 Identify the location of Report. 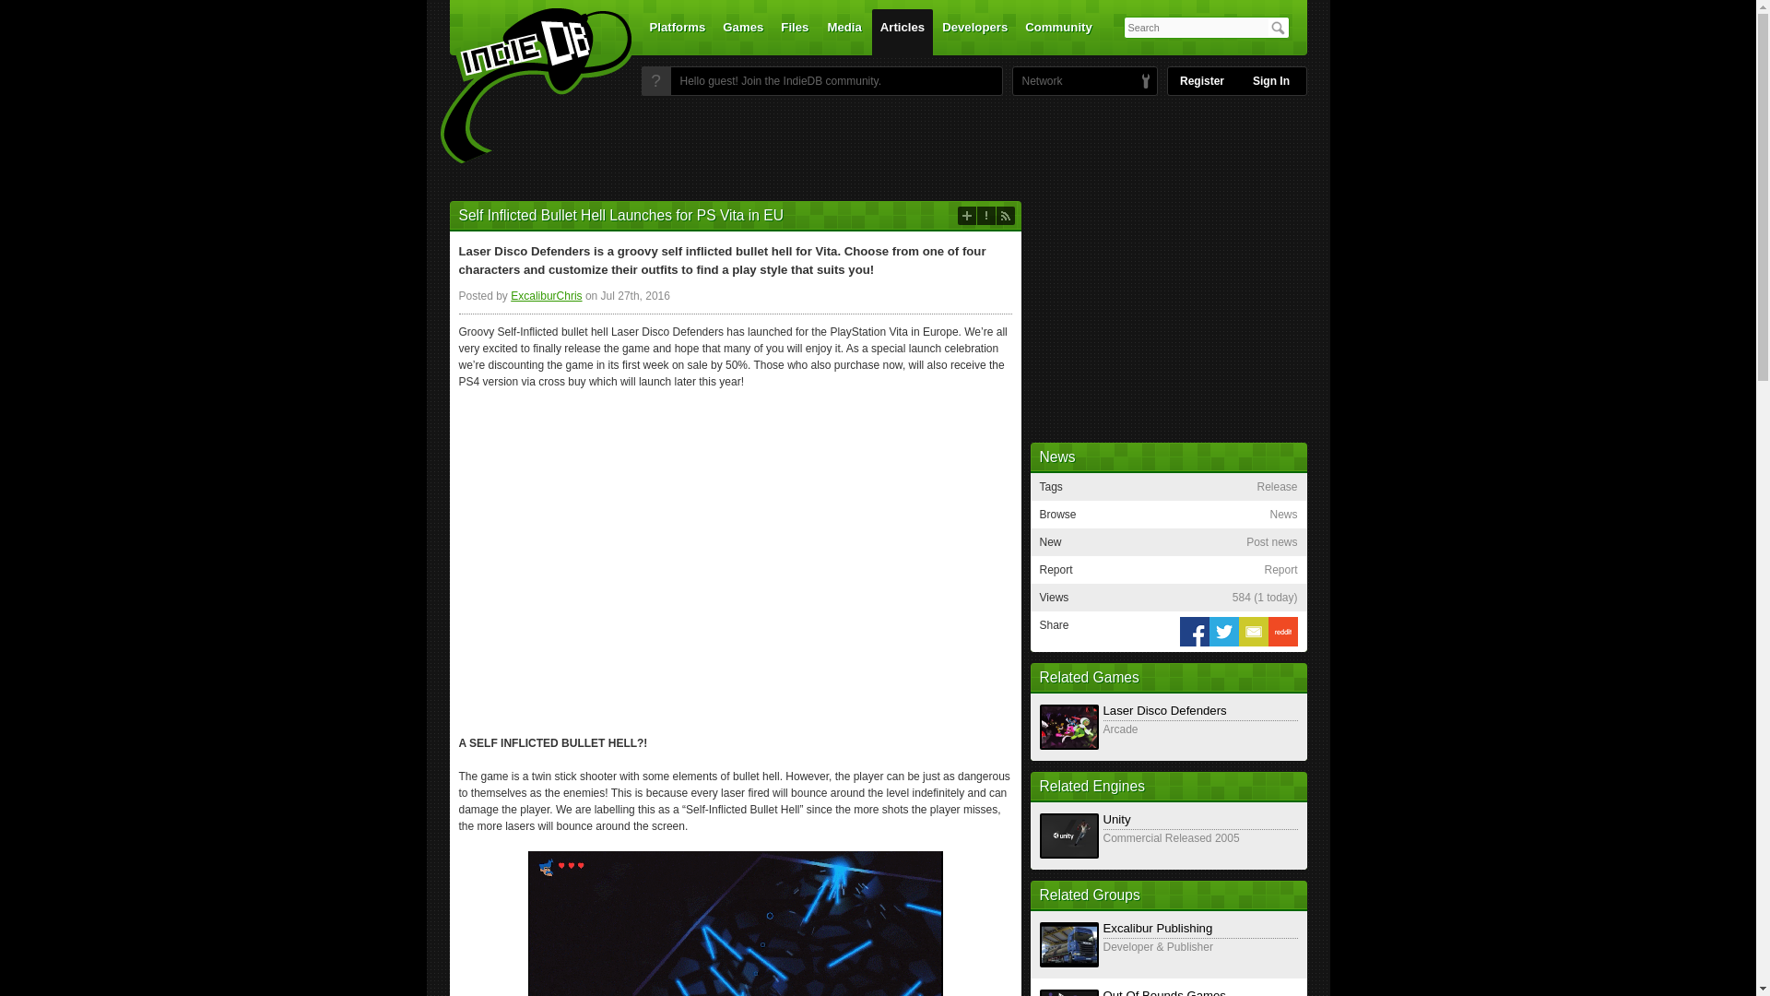
(985, 216).